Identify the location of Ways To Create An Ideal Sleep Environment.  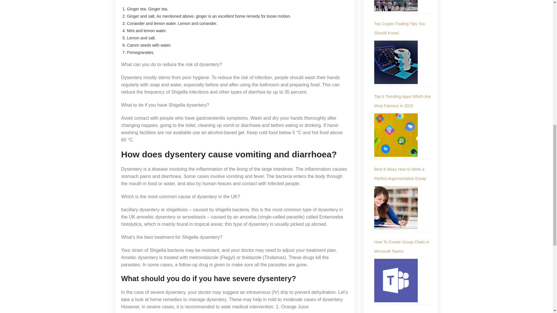
(403, 312).